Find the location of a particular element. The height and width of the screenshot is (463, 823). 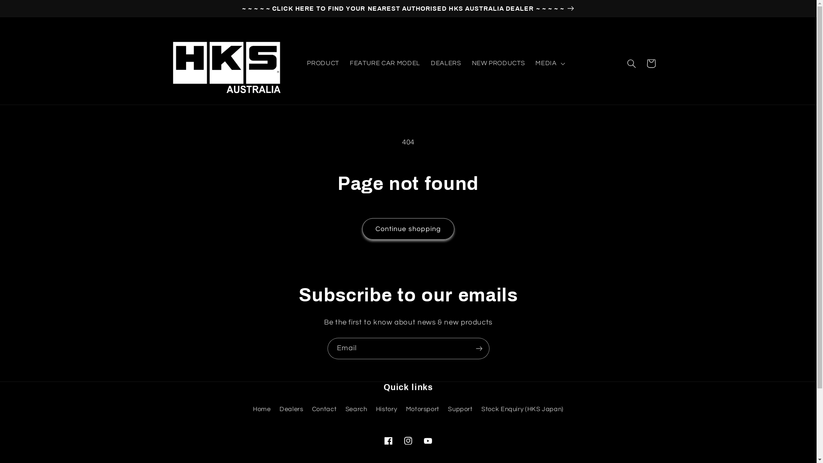

FEATURE CAR MODEL is located at coordinates (385, 63).